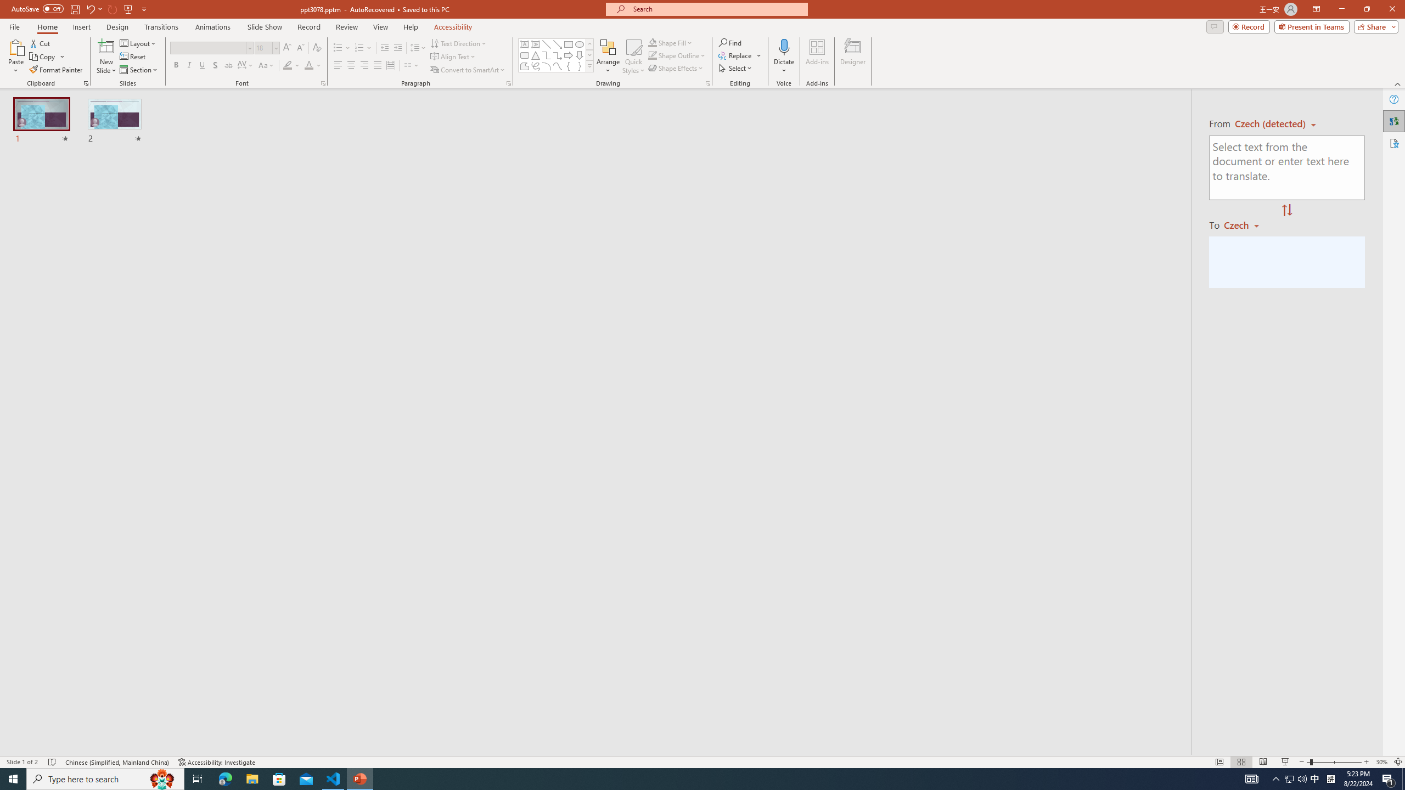  Describe the element at coordinates (1271, 124) in the screenshot. I see `Czech (detected)` at that location.